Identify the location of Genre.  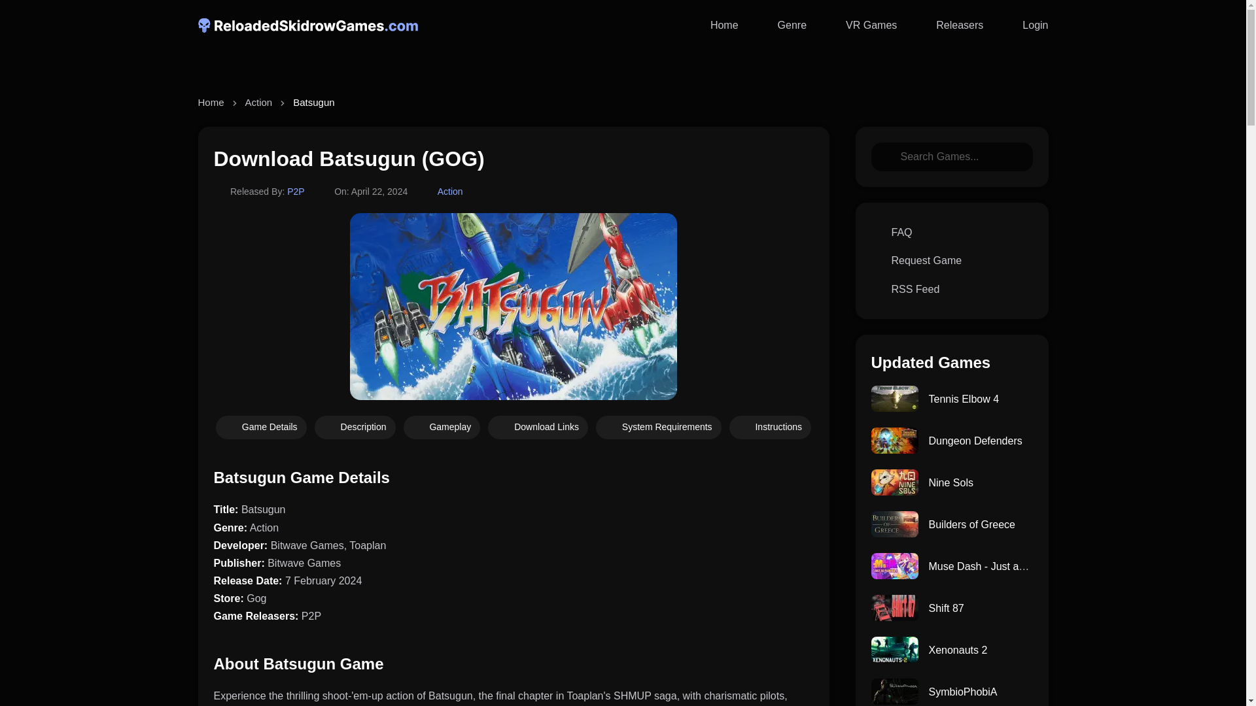
(782, 25).